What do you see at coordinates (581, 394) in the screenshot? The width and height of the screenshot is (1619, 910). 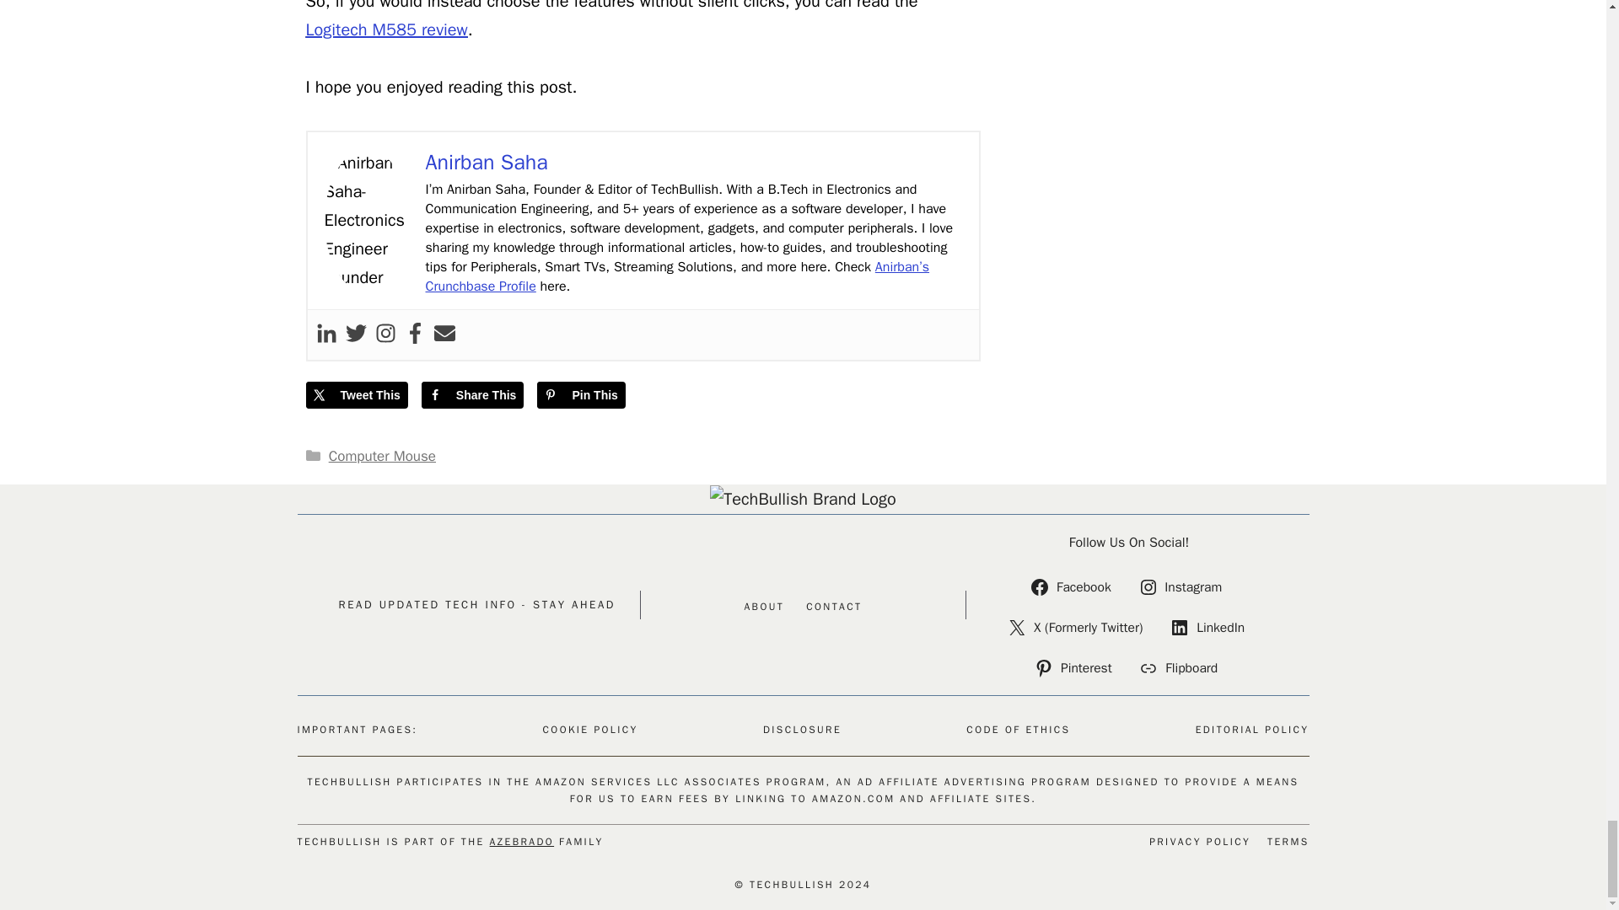 I see `Save to Pinterest` at bounding box center [581, 394].